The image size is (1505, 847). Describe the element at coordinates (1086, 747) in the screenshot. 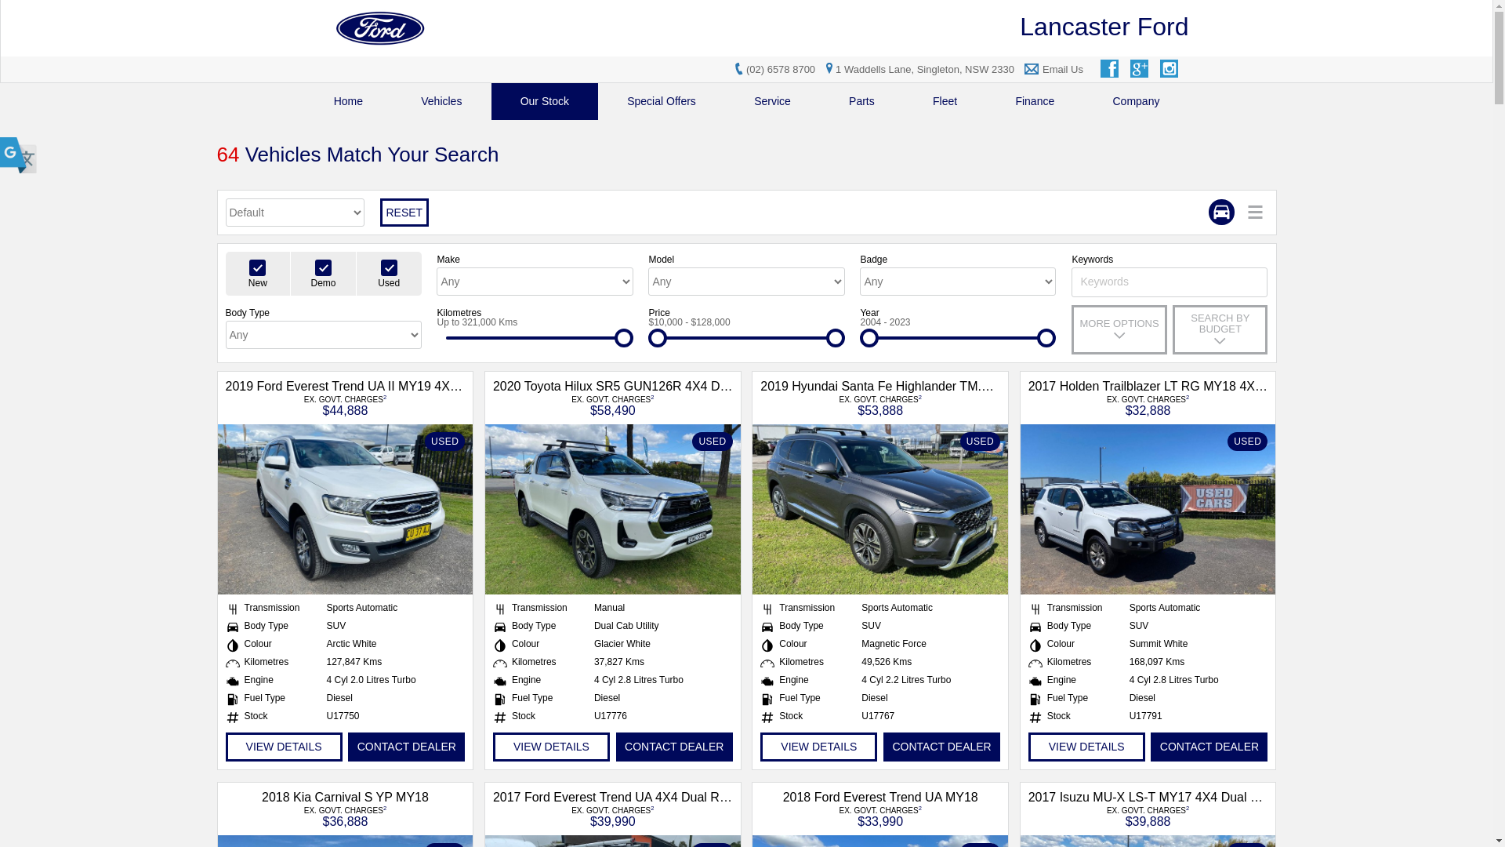

I see `VIEW DETAILS` at that location.